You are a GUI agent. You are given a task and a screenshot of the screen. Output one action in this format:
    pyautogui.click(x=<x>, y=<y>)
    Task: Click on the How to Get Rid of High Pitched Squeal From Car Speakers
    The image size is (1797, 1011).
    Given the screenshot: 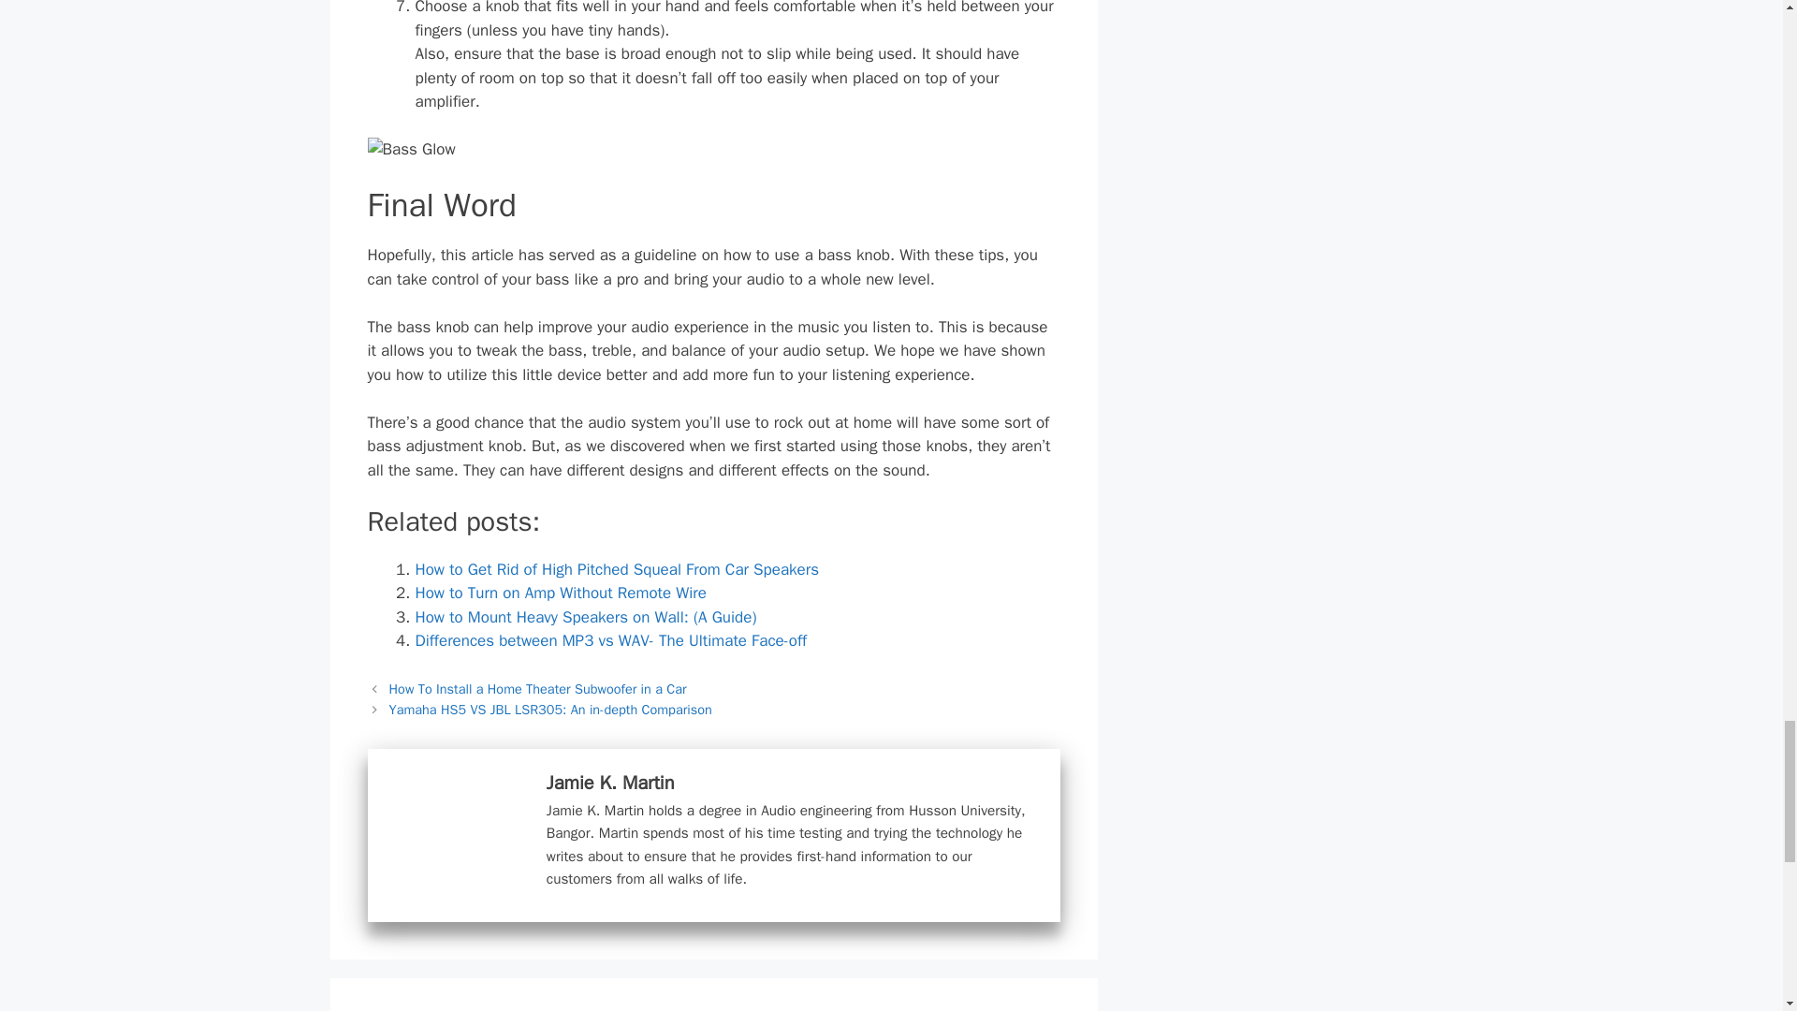 What is the action you would take?
    pyautogui.click(x=617, y=569)
    